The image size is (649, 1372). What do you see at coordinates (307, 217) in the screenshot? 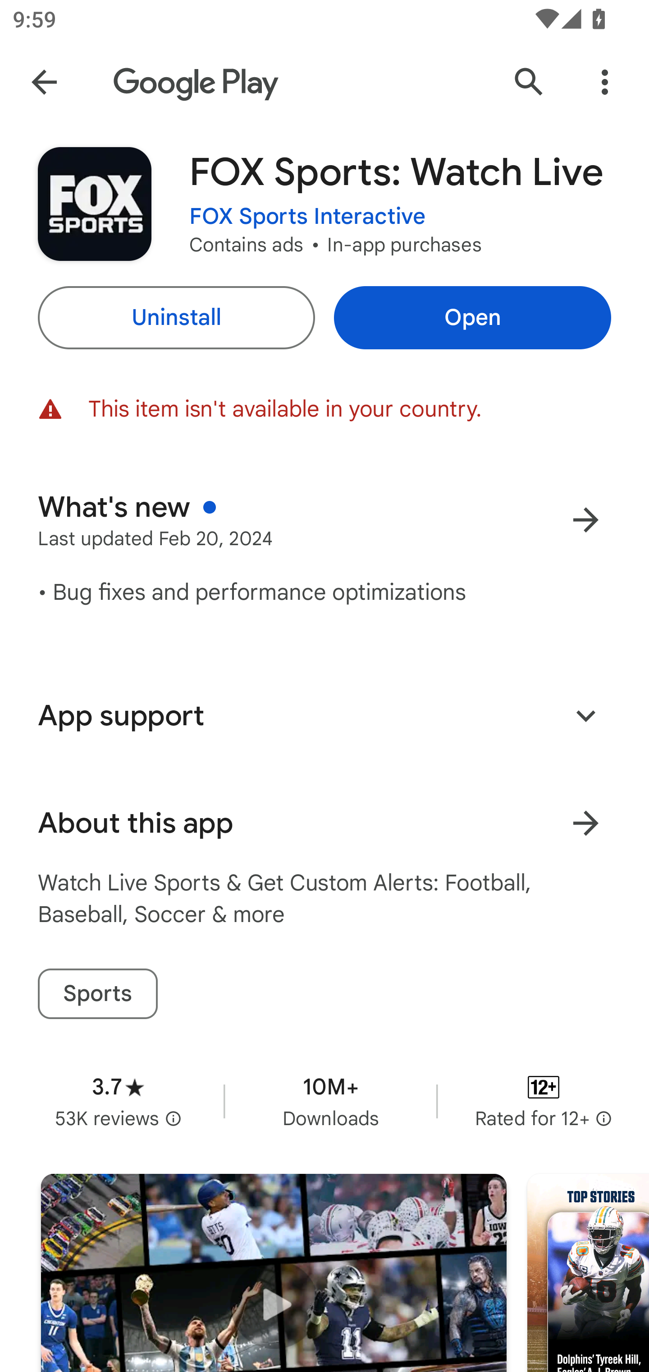
I see `FOX Sports Interactive` at bounding box center [307, 217].